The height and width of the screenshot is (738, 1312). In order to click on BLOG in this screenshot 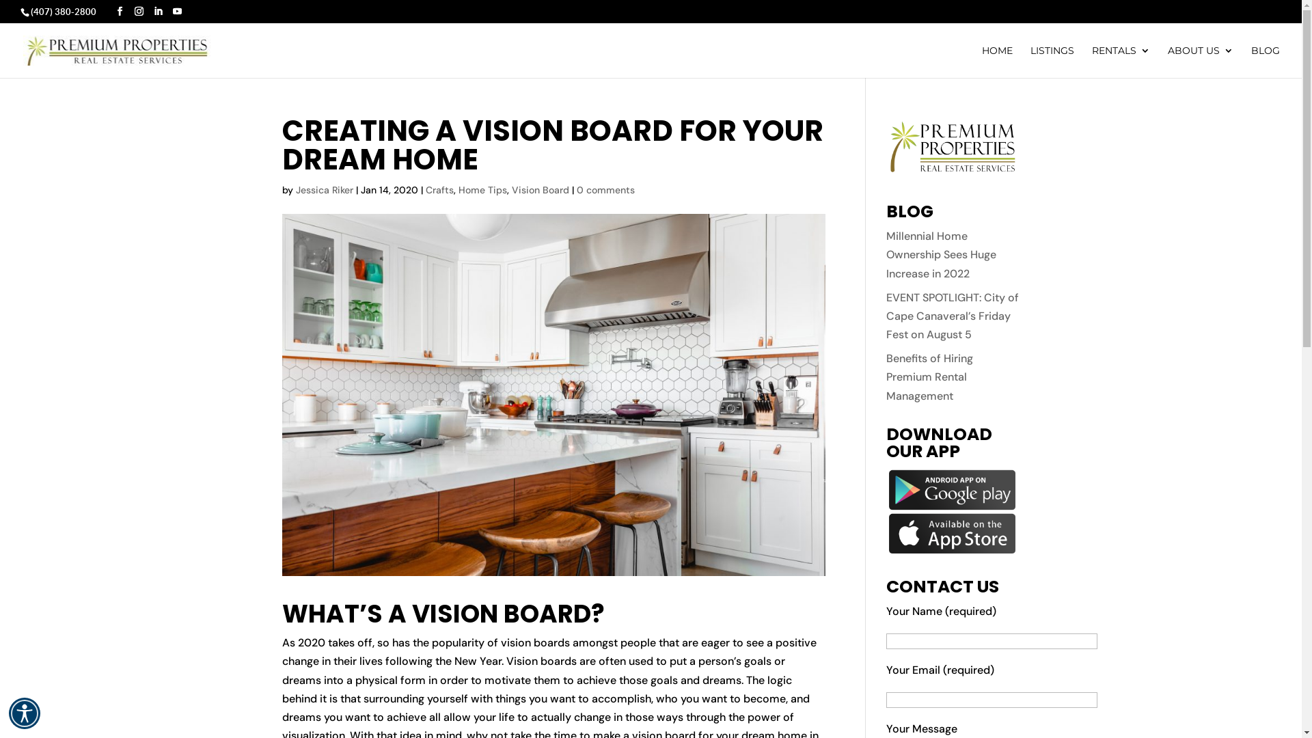, I will do `click(1266, 61)`.